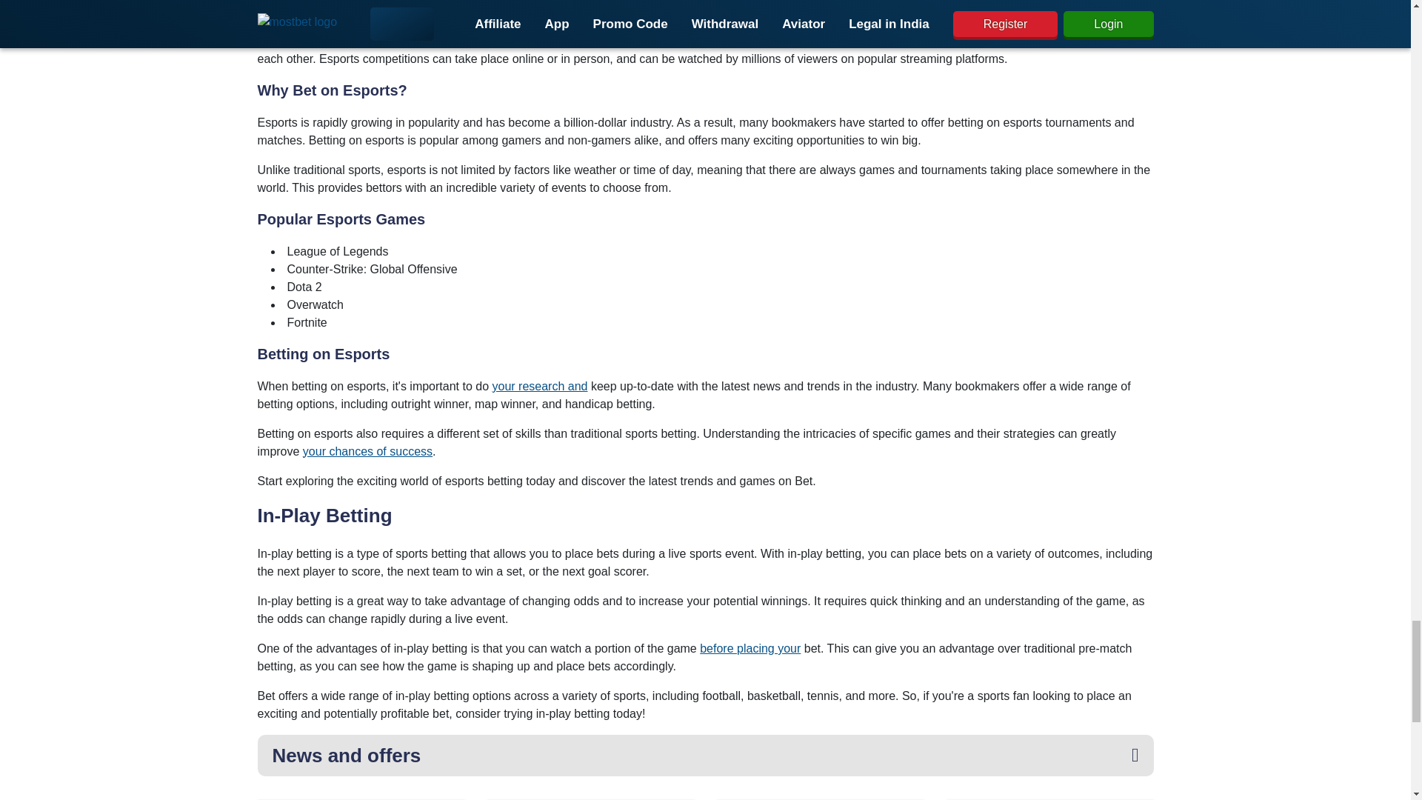 The width and height of the screenshot is (1422, 800). I want to click on before placing your, so click(750, 649).